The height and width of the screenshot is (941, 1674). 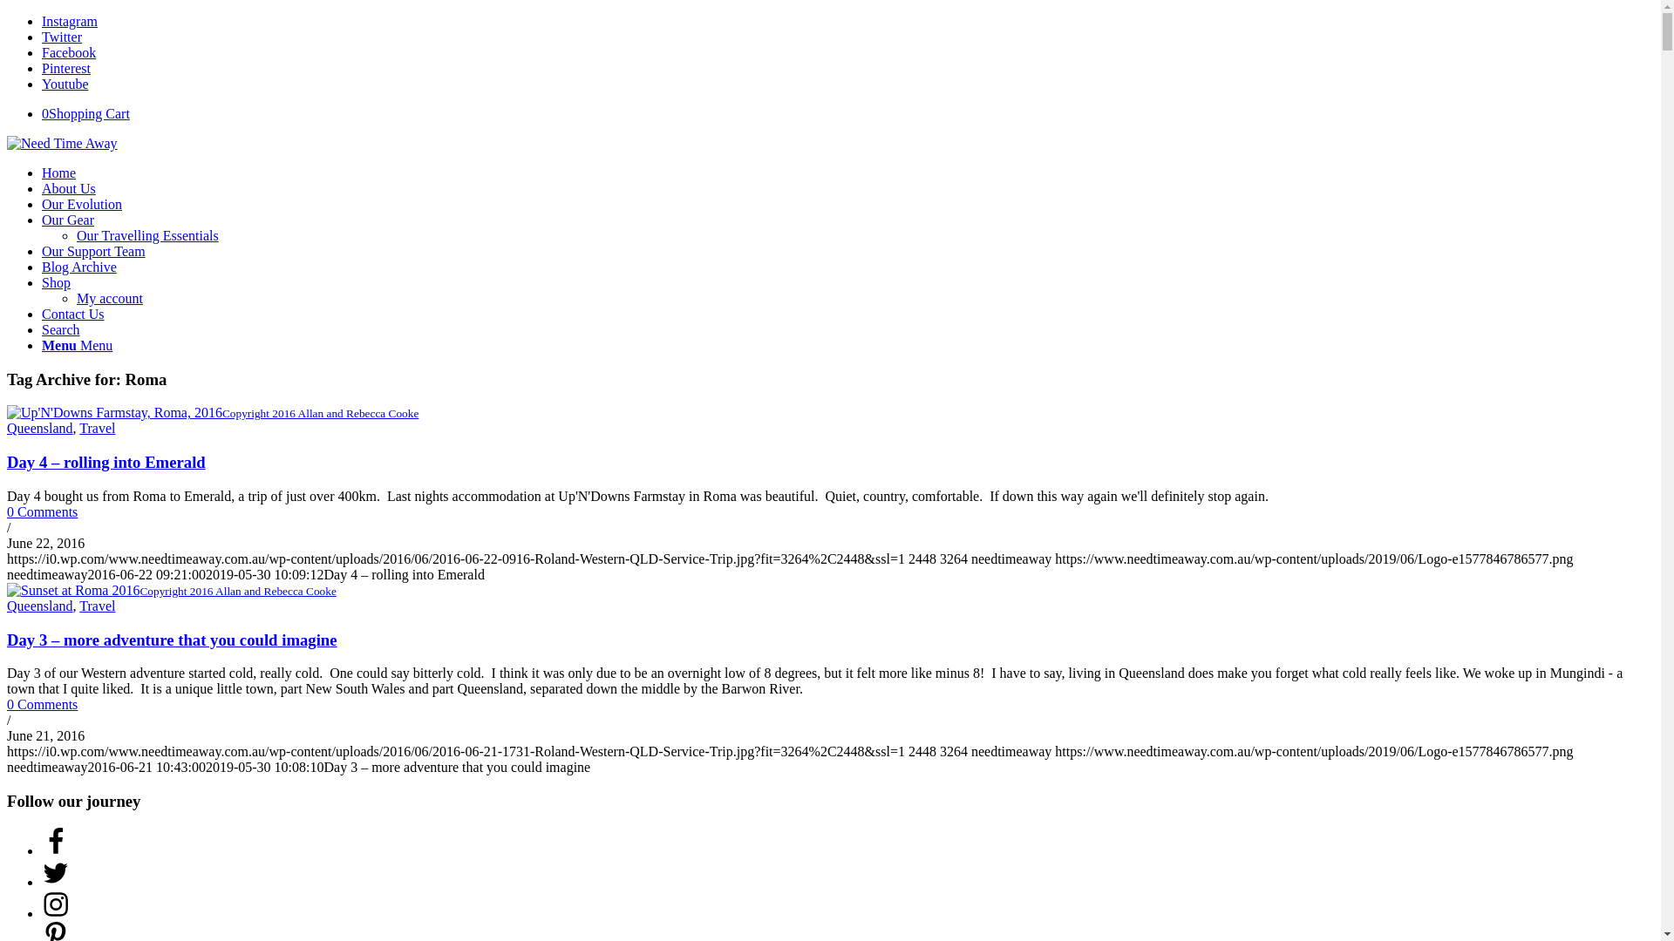 What do you see at coordinates (68, 220) in the screenshot?
I see `Our Gear` at bounding box center [68, 220].